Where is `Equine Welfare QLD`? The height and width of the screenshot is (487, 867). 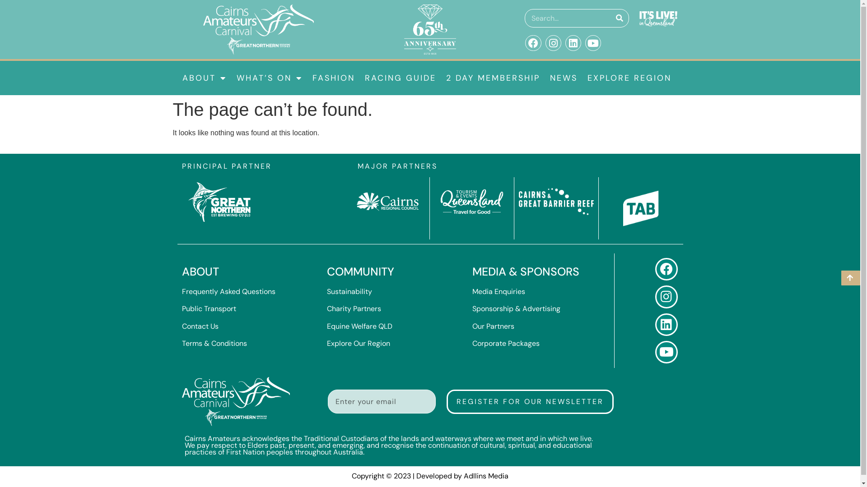
Equine Welfare QLD is located at coordinates (359, 326).